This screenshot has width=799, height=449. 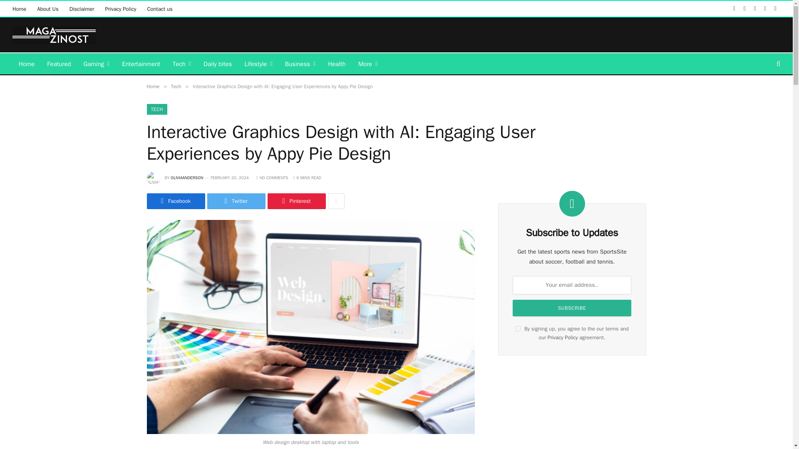 What do you see at coordinates (159, 8) in the screenshot?
I see `Contact us` at bounding box center [159, 8].